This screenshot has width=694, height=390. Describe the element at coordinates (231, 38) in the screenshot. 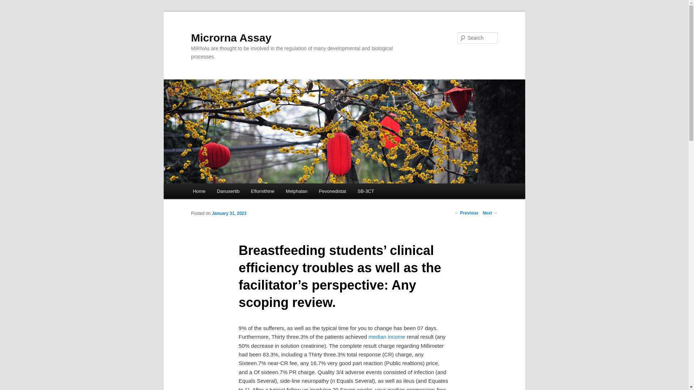

I see `Microrna Assay` at that location.